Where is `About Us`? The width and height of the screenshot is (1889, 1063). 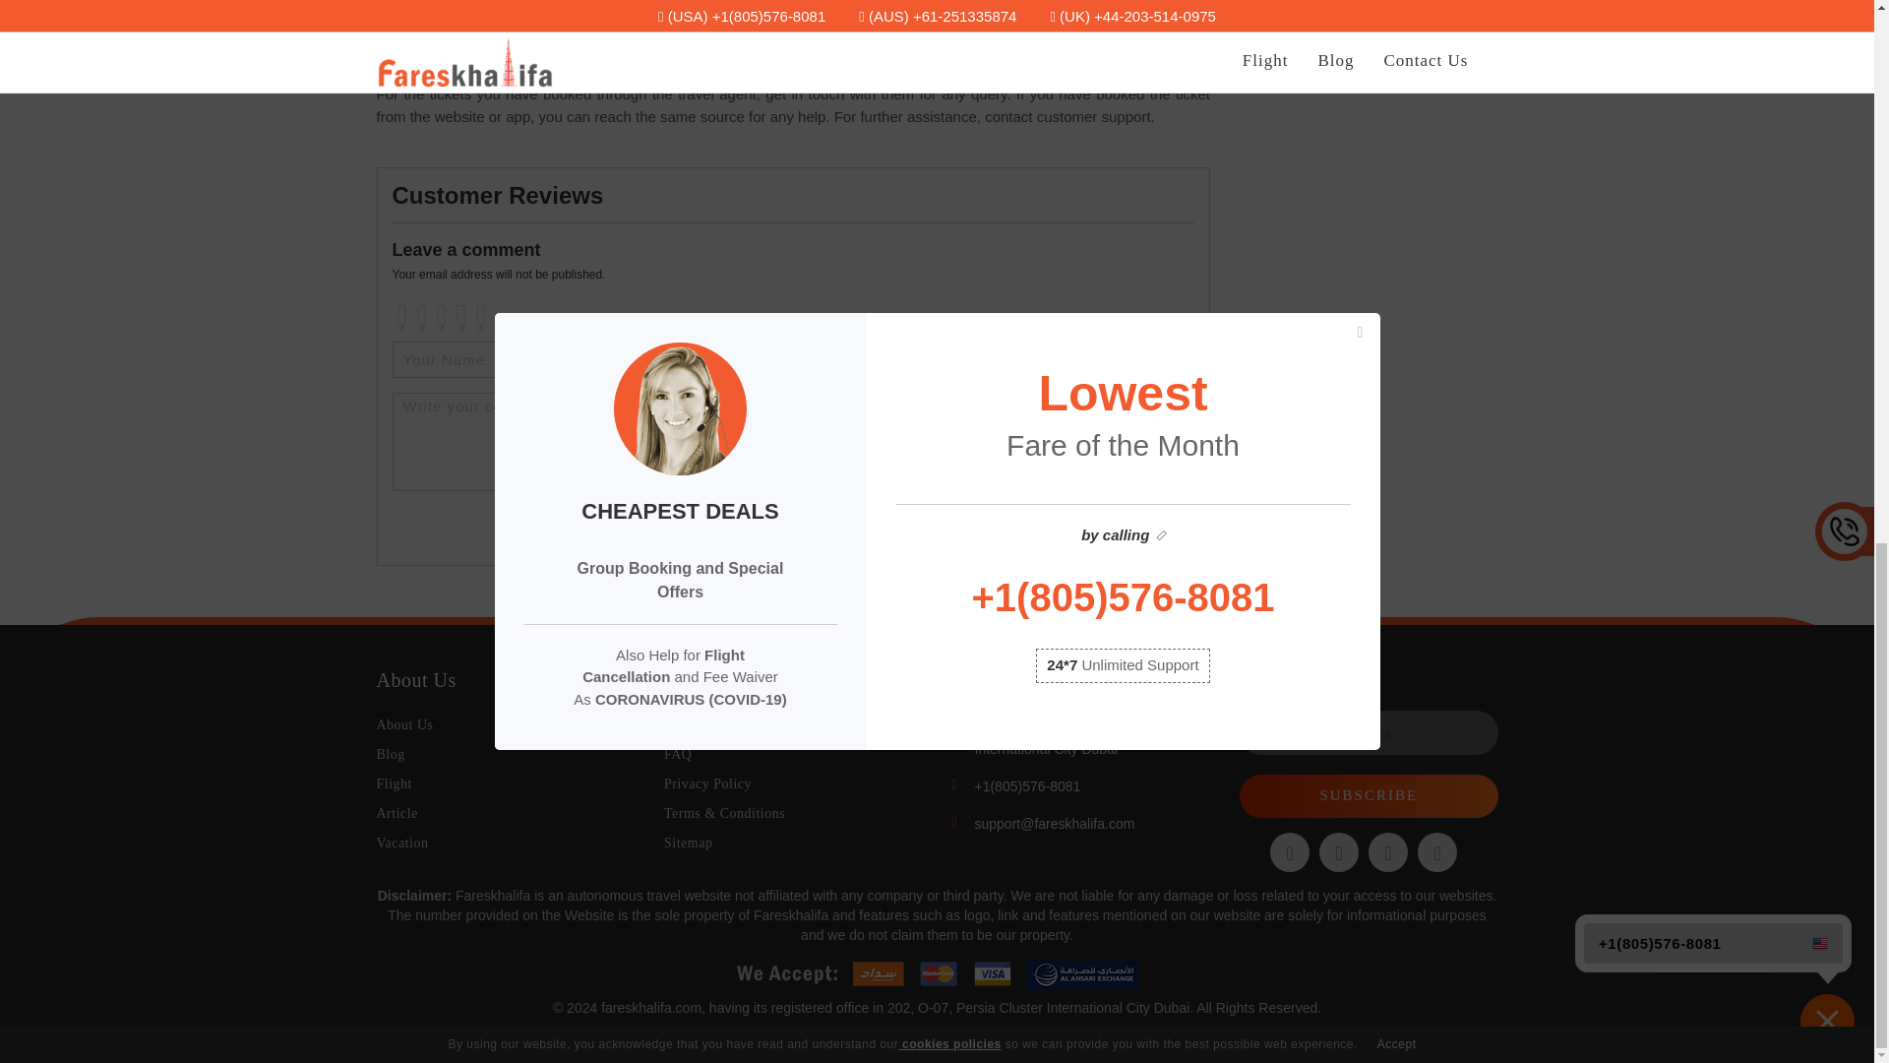 About Us is located at coordinates (403, 724).